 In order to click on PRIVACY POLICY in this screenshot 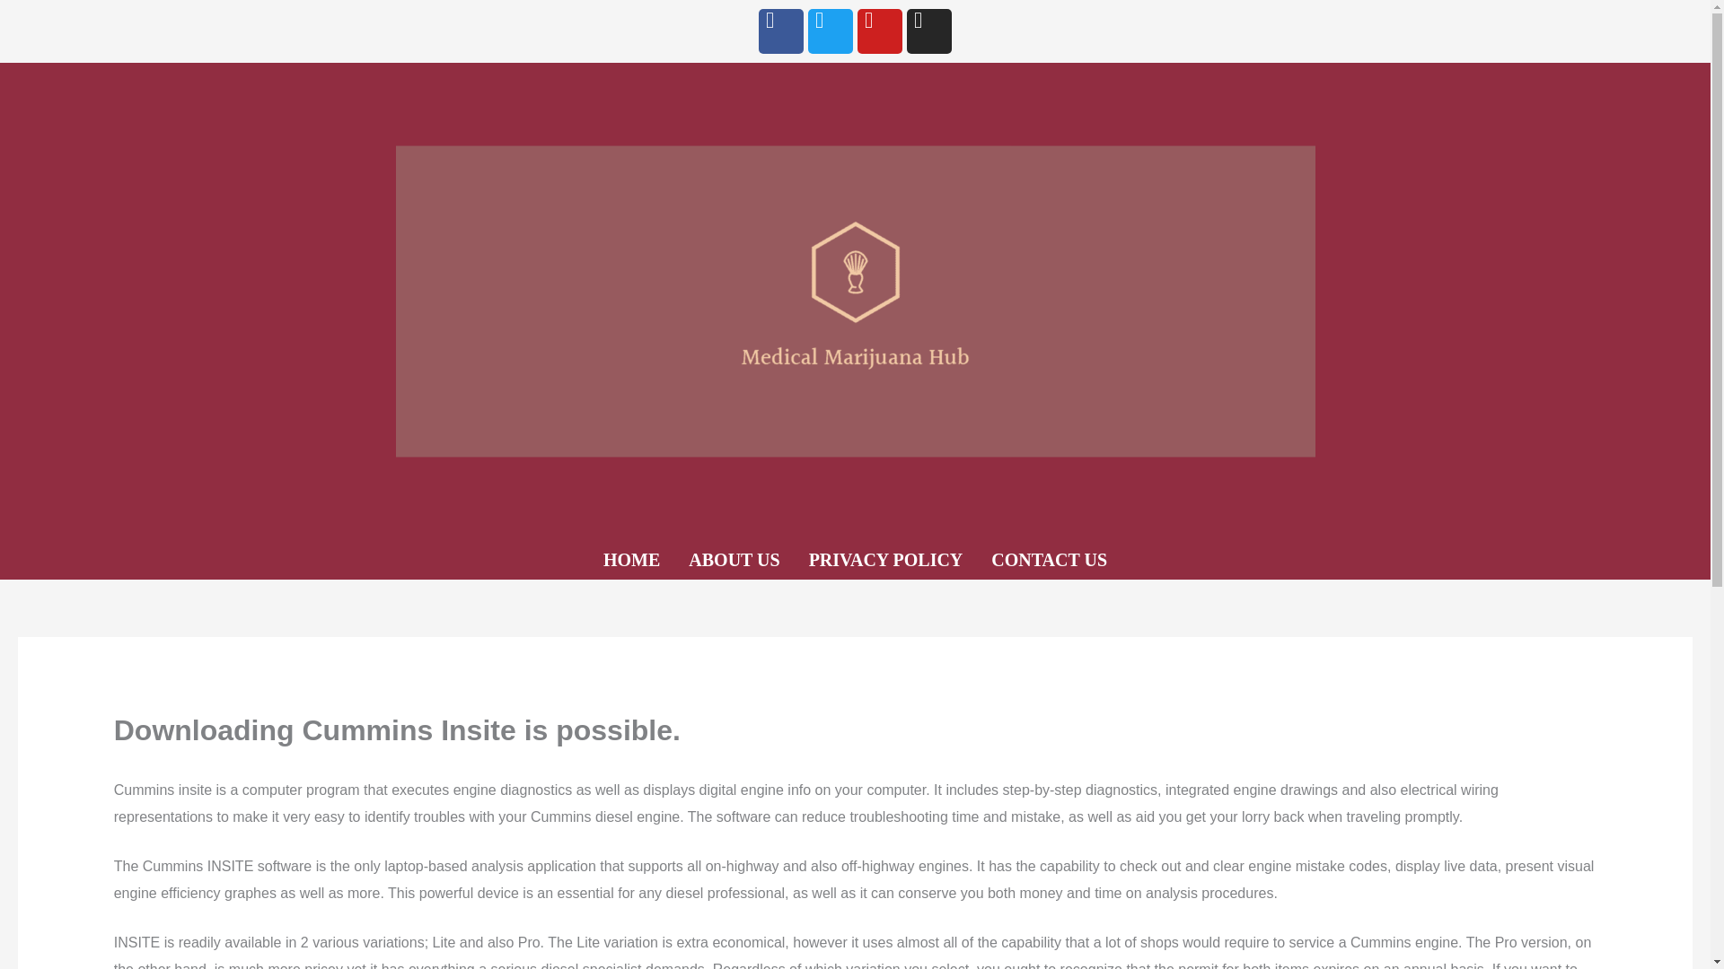, I will do `click(885, 560)`.